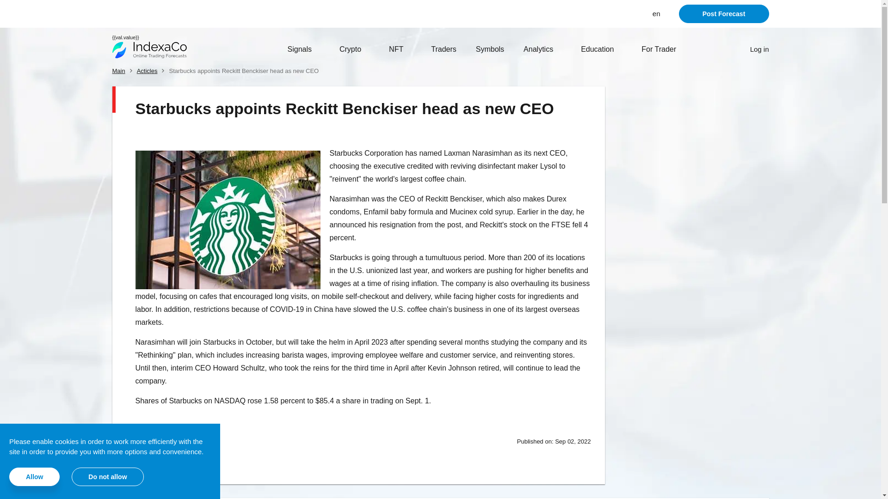 The image size is (888, 499). What do you see at coordinates (724, 13) in the screenshot?
I see `Post Forecast` at bounding box center [724, 13].